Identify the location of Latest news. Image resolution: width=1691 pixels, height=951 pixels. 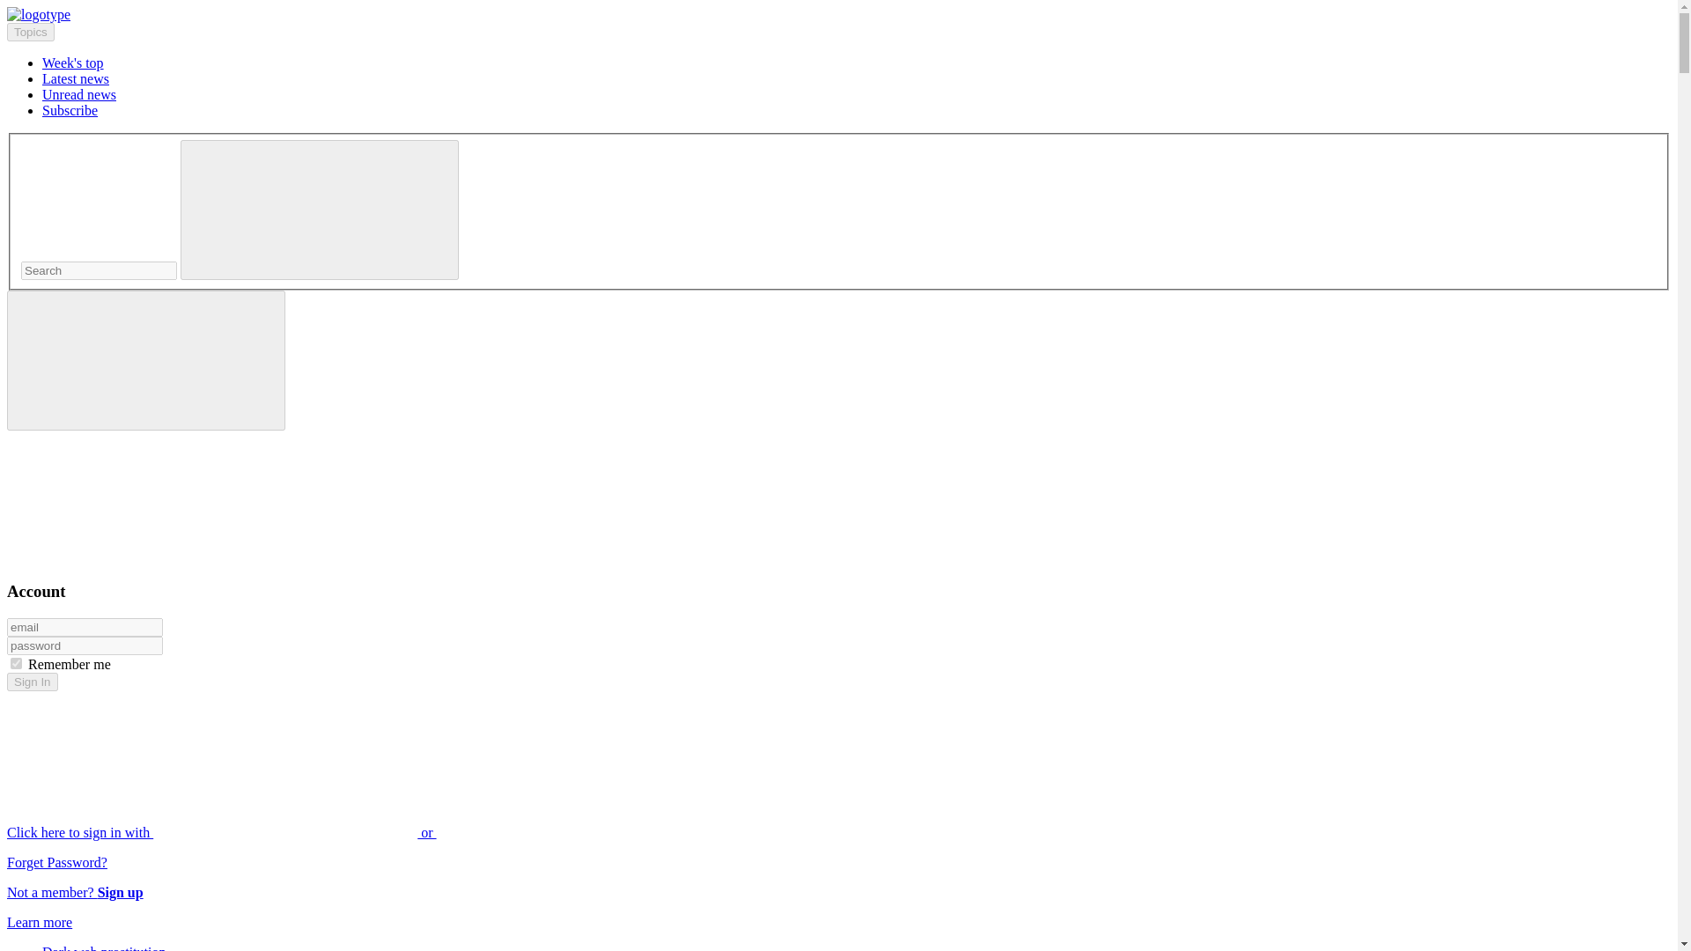
(76, 79).